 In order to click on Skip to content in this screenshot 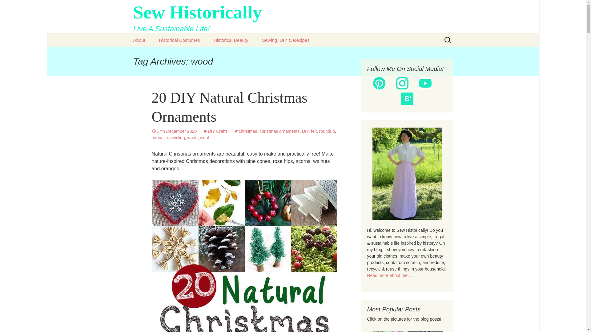, I will do `click(175, 137)`.